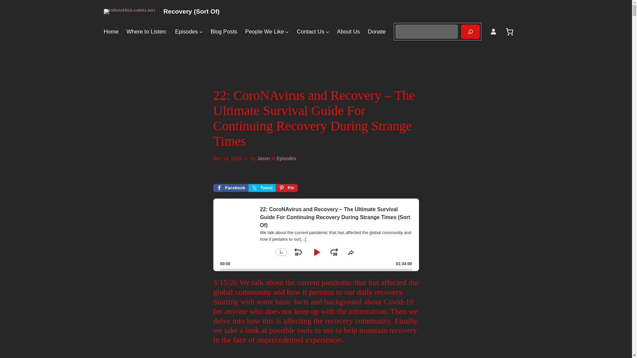 This screenshot has width=637, height=358. I want to click on Share on Pinterest, so click(287, 188).